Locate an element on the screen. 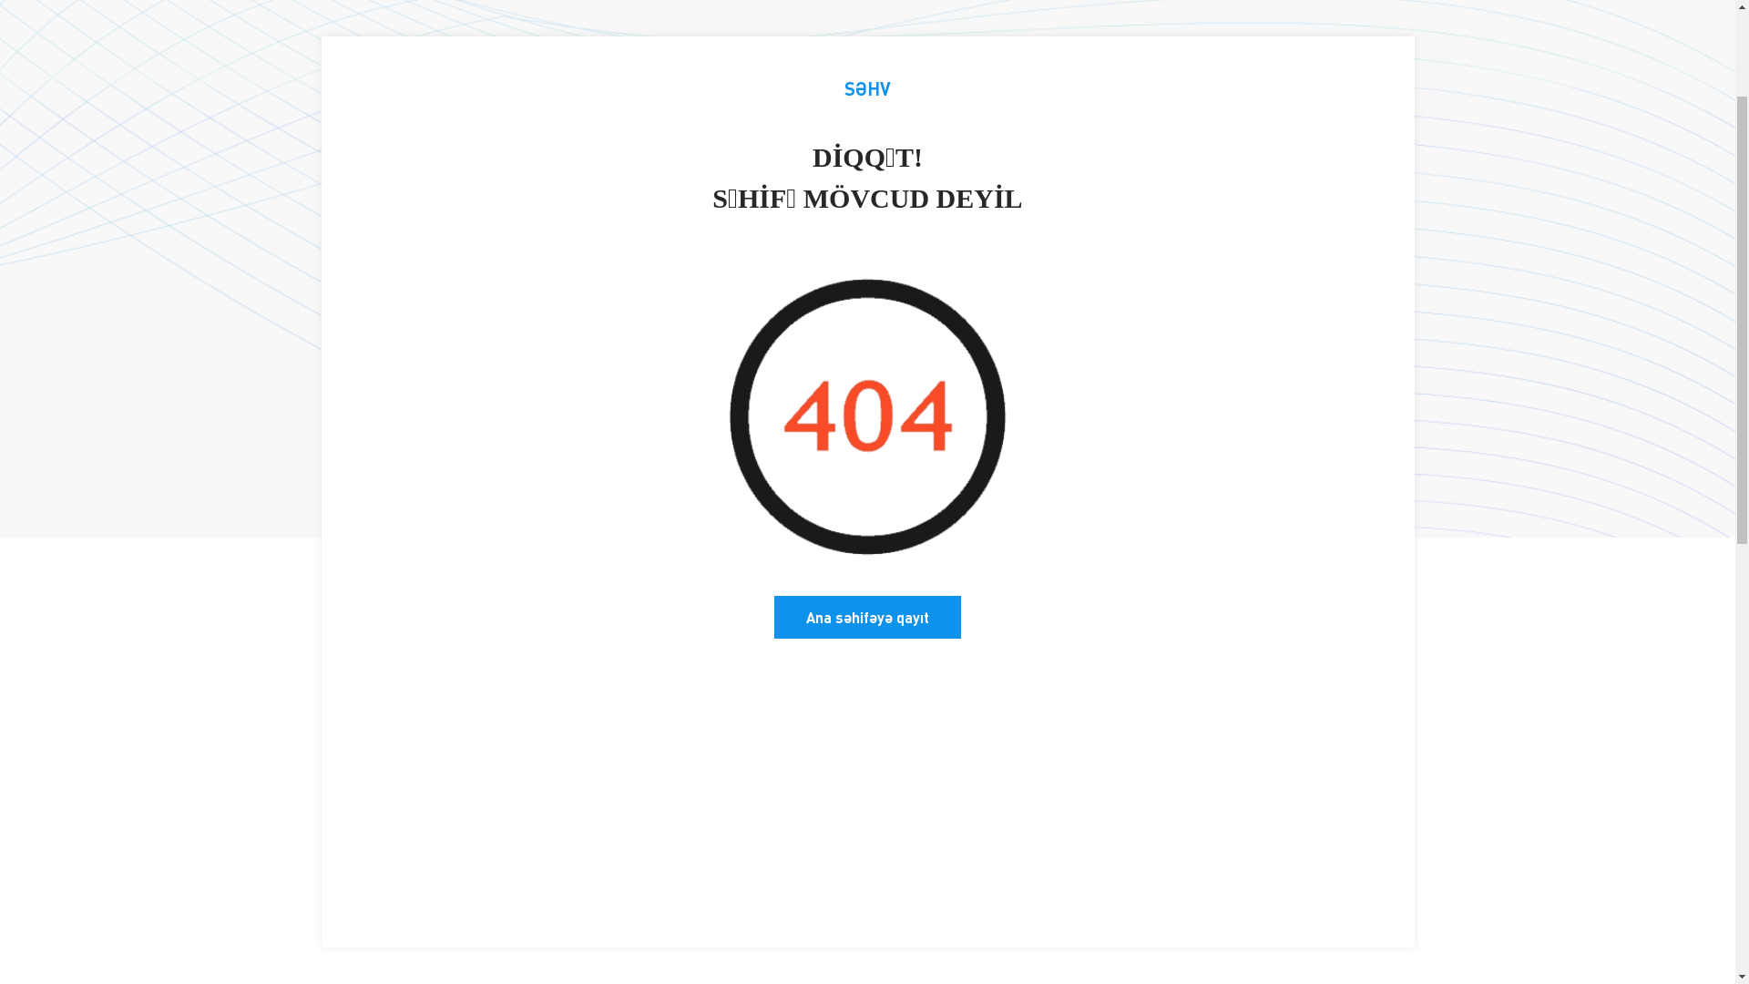 The width and height of the screenshot is (1749, 984). QALEREYA is located at coordinates (1286, 155).